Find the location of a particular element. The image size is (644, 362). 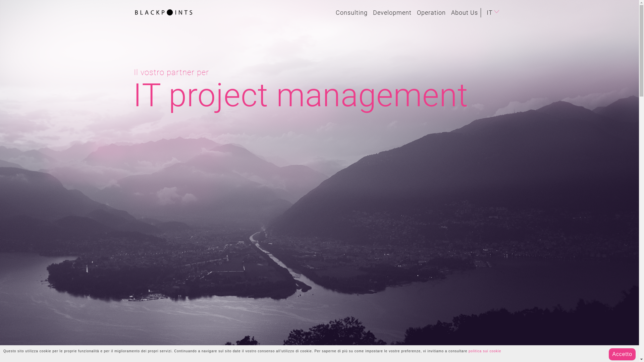

IT is located at coordinates (494, 13).